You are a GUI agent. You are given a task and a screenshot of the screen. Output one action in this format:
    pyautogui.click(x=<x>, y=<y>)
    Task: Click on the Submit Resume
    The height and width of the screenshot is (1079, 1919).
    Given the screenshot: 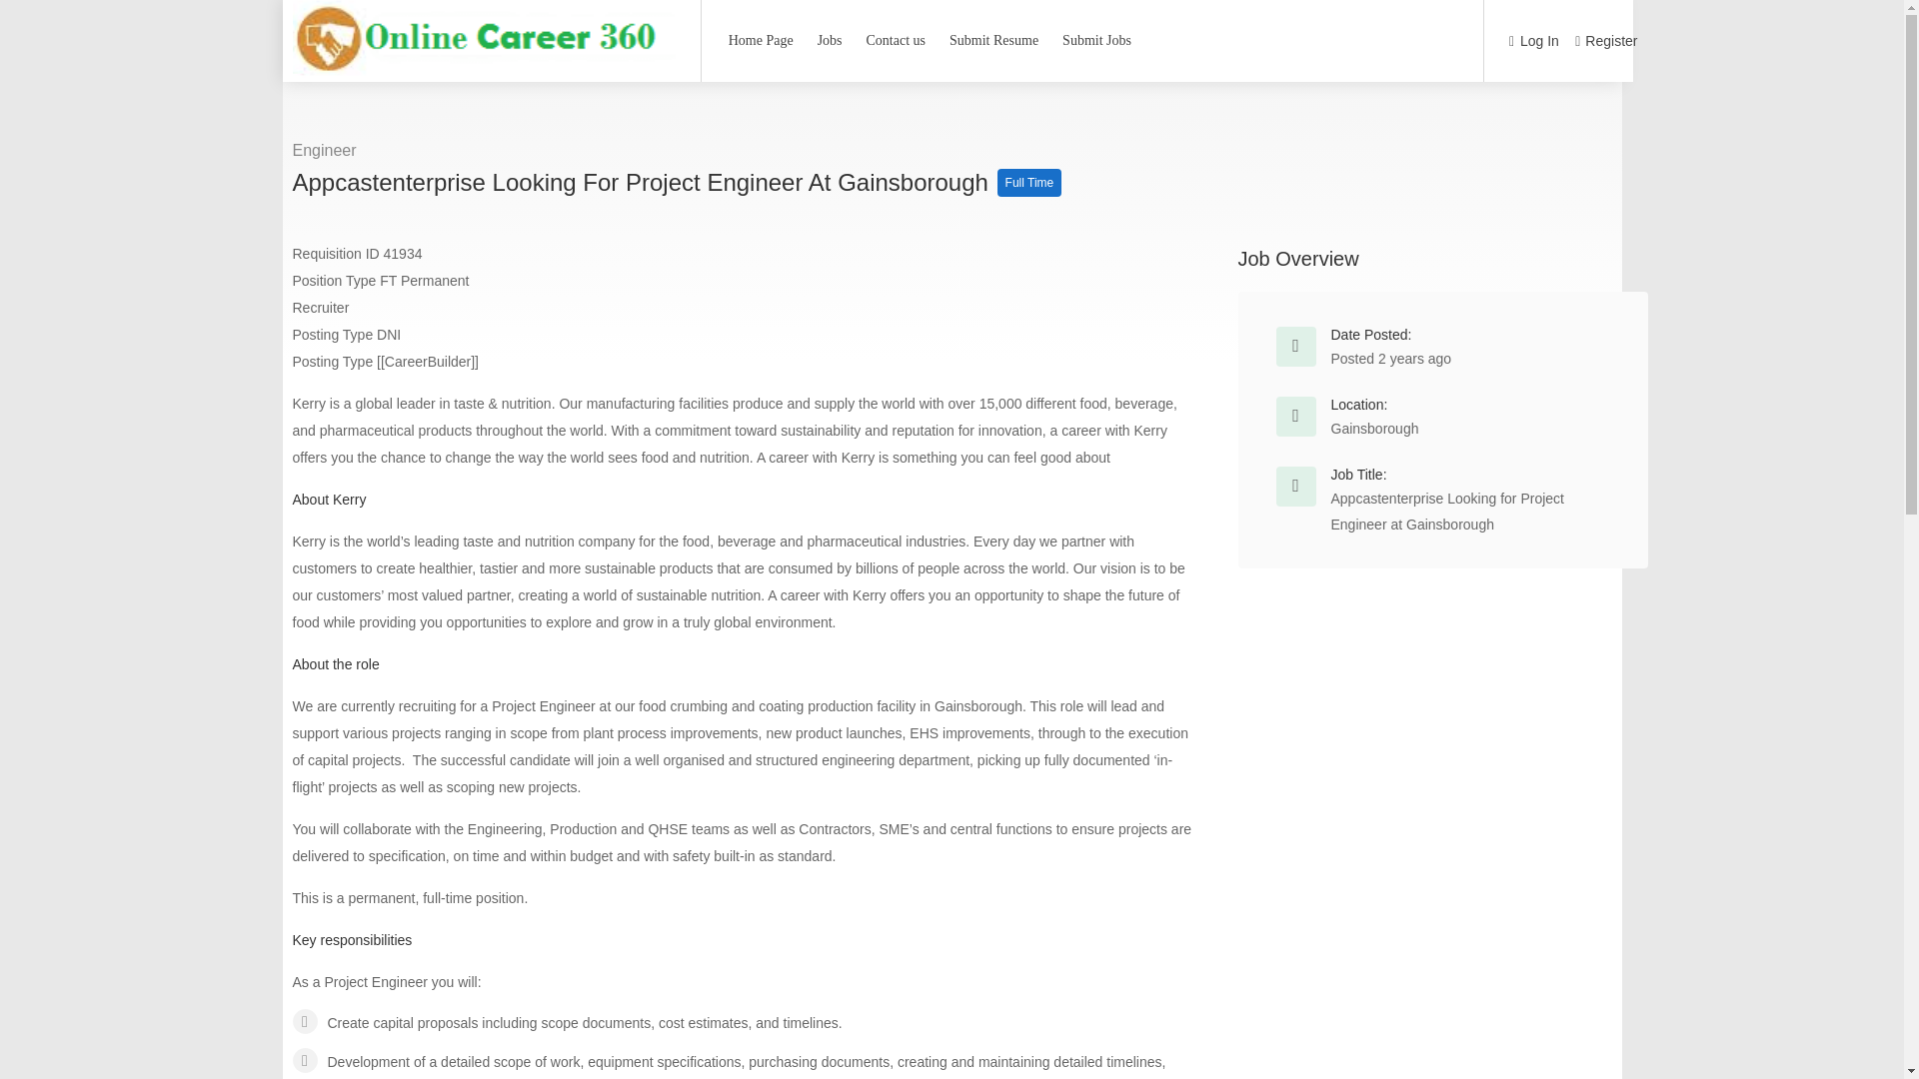 What is the action you would take?
    pyautogui.click(x=993, y=40)
    